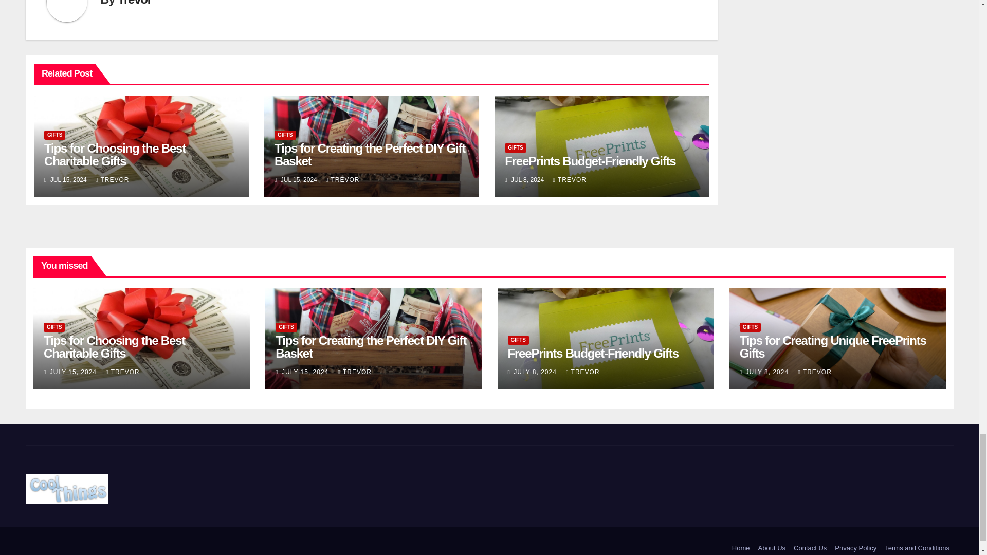  What do you see at coordinates (370, 346) in the screenshot?
I see `Permalink to: Tips for Creating the Perfect DIY Gift Basket` at bounding box center [370, 346].